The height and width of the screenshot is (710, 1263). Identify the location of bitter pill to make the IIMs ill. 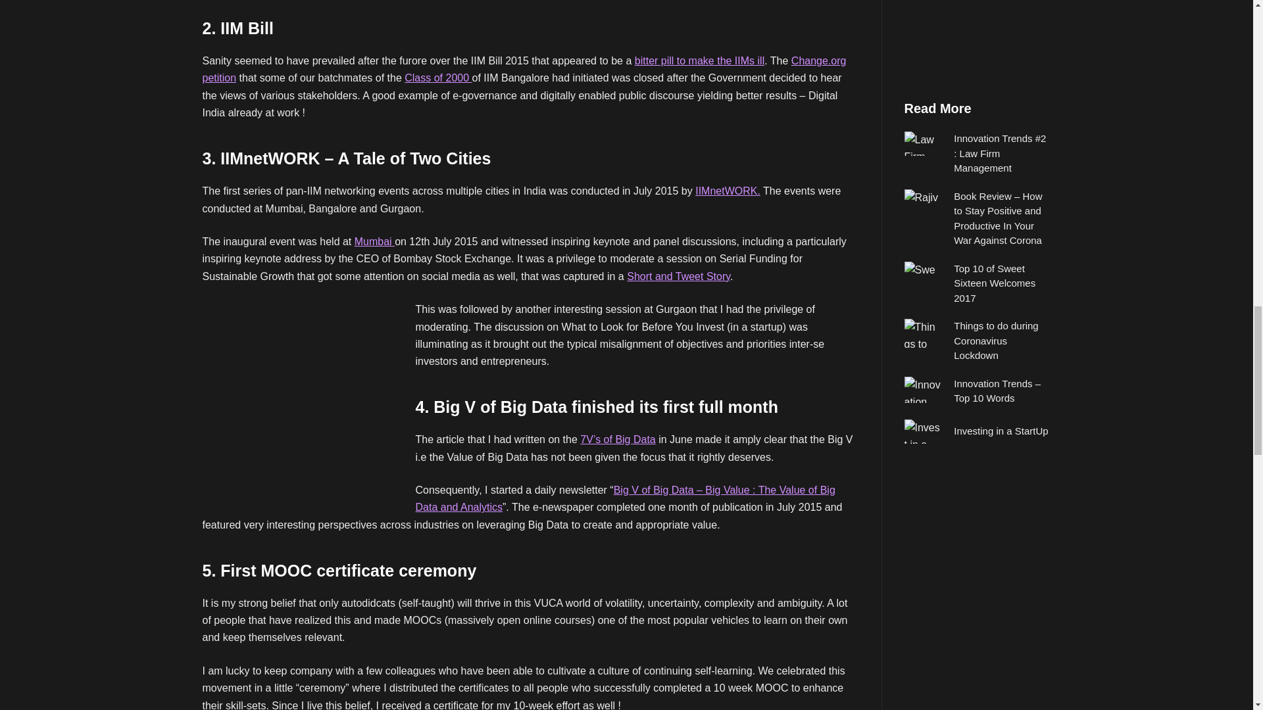
(699, 60).